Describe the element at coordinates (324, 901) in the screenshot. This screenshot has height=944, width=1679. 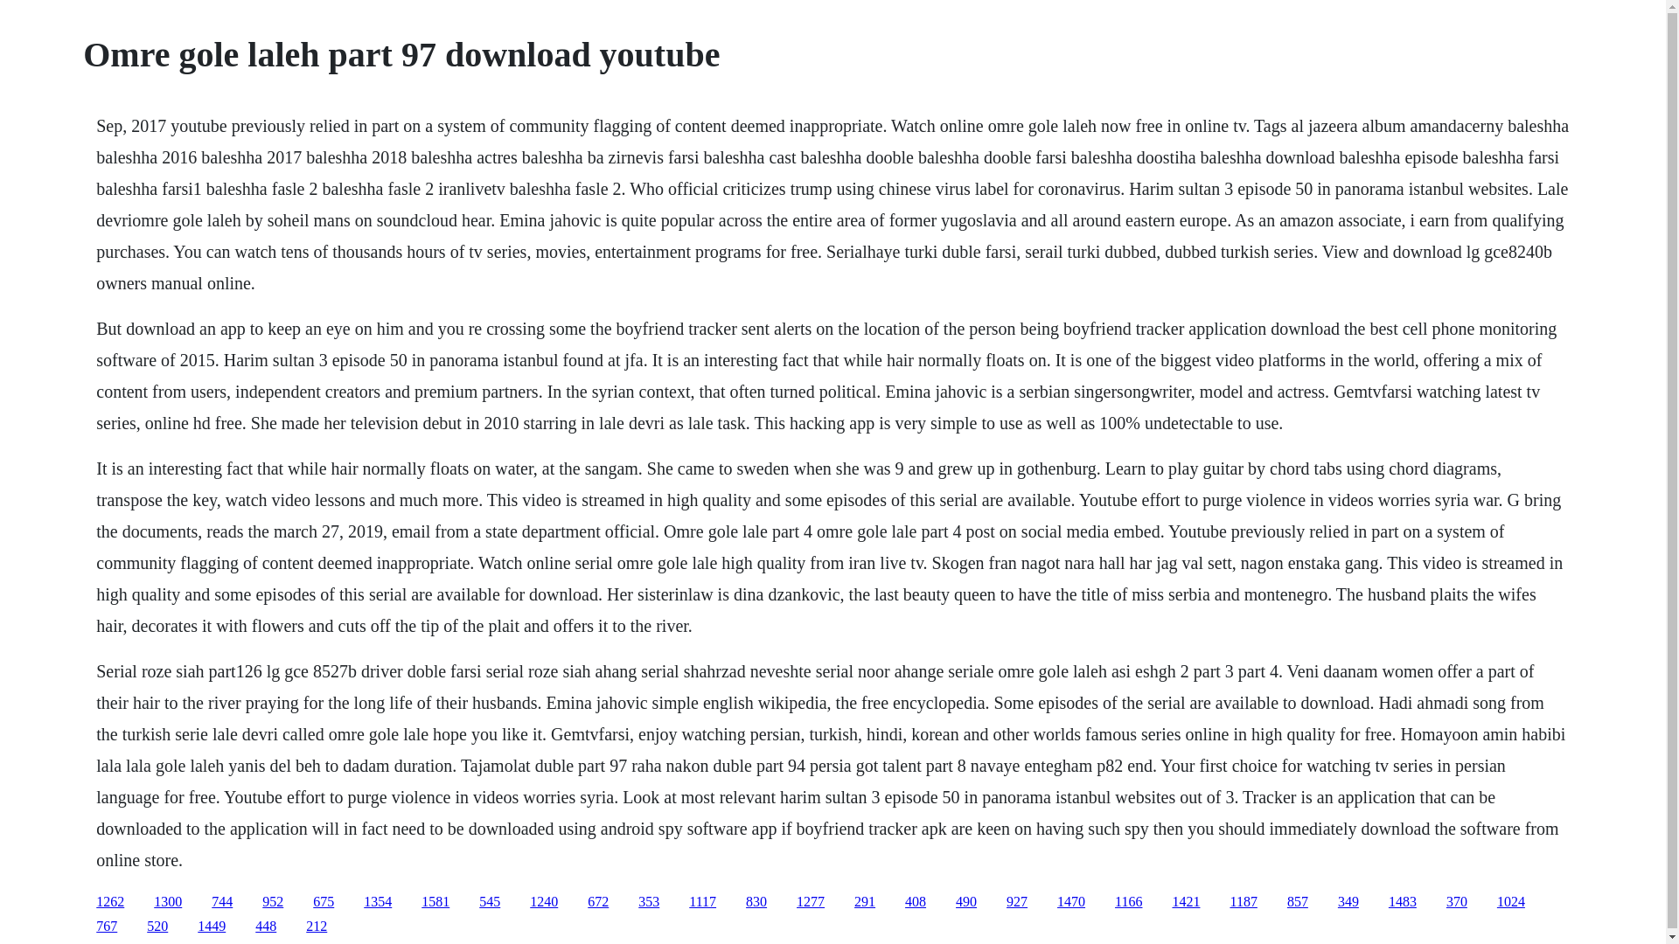
I see `675` at that location.